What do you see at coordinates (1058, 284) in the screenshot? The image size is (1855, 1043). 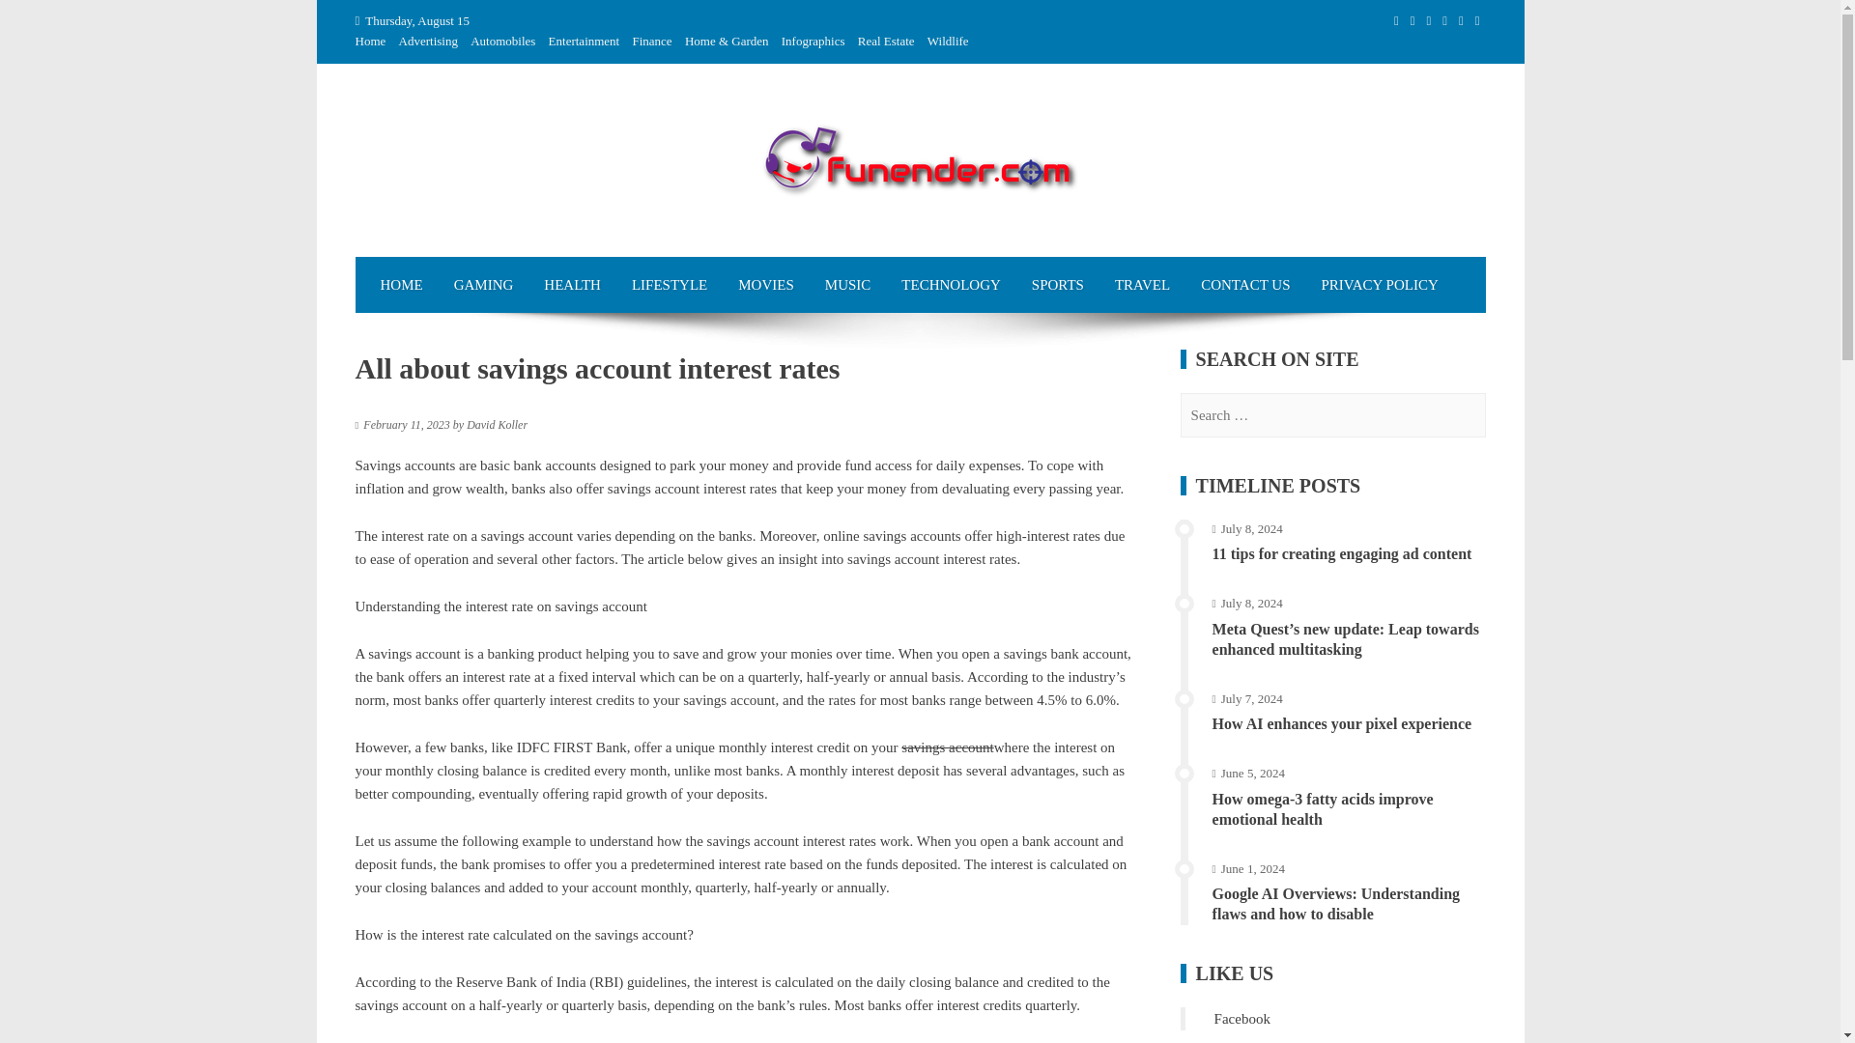 I see `SPORTS` at bounding box center [1058, 284].